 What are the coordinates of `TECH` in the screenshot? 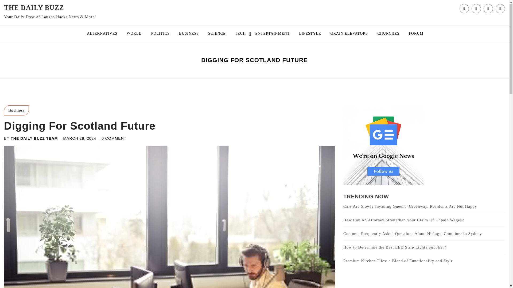 It's located at (240, 34).